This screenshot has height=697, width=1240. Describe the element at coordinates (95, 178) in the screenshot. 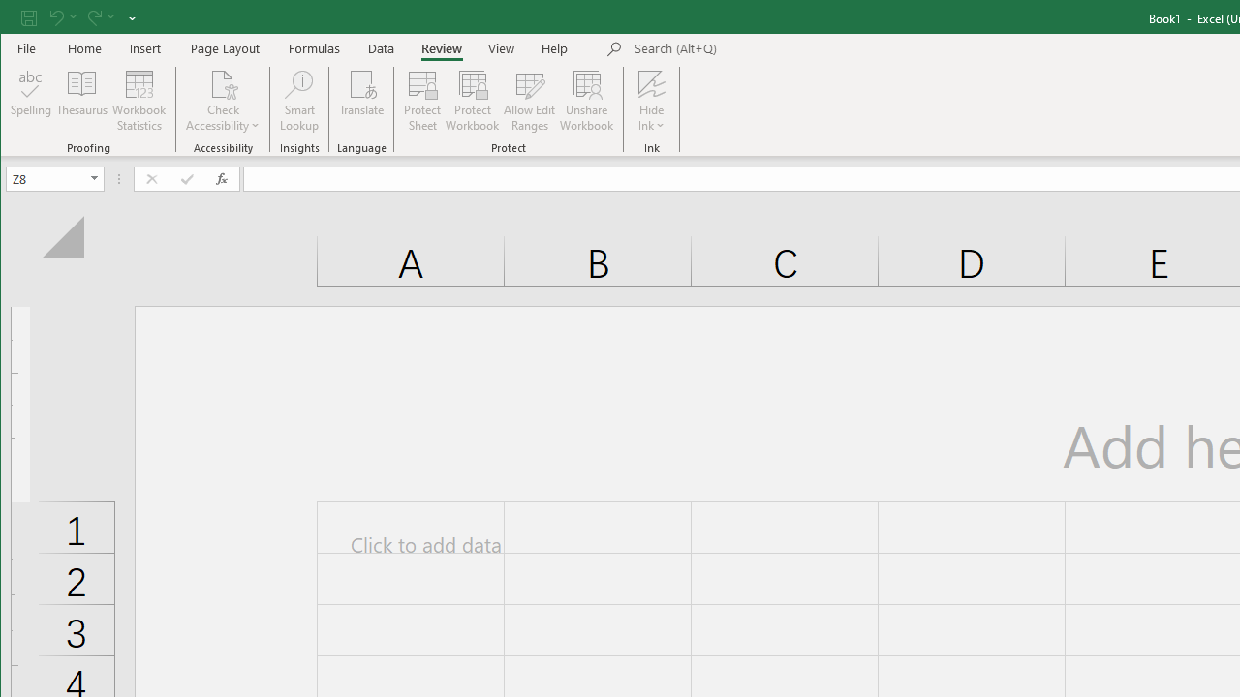

I see `Open` at that location.